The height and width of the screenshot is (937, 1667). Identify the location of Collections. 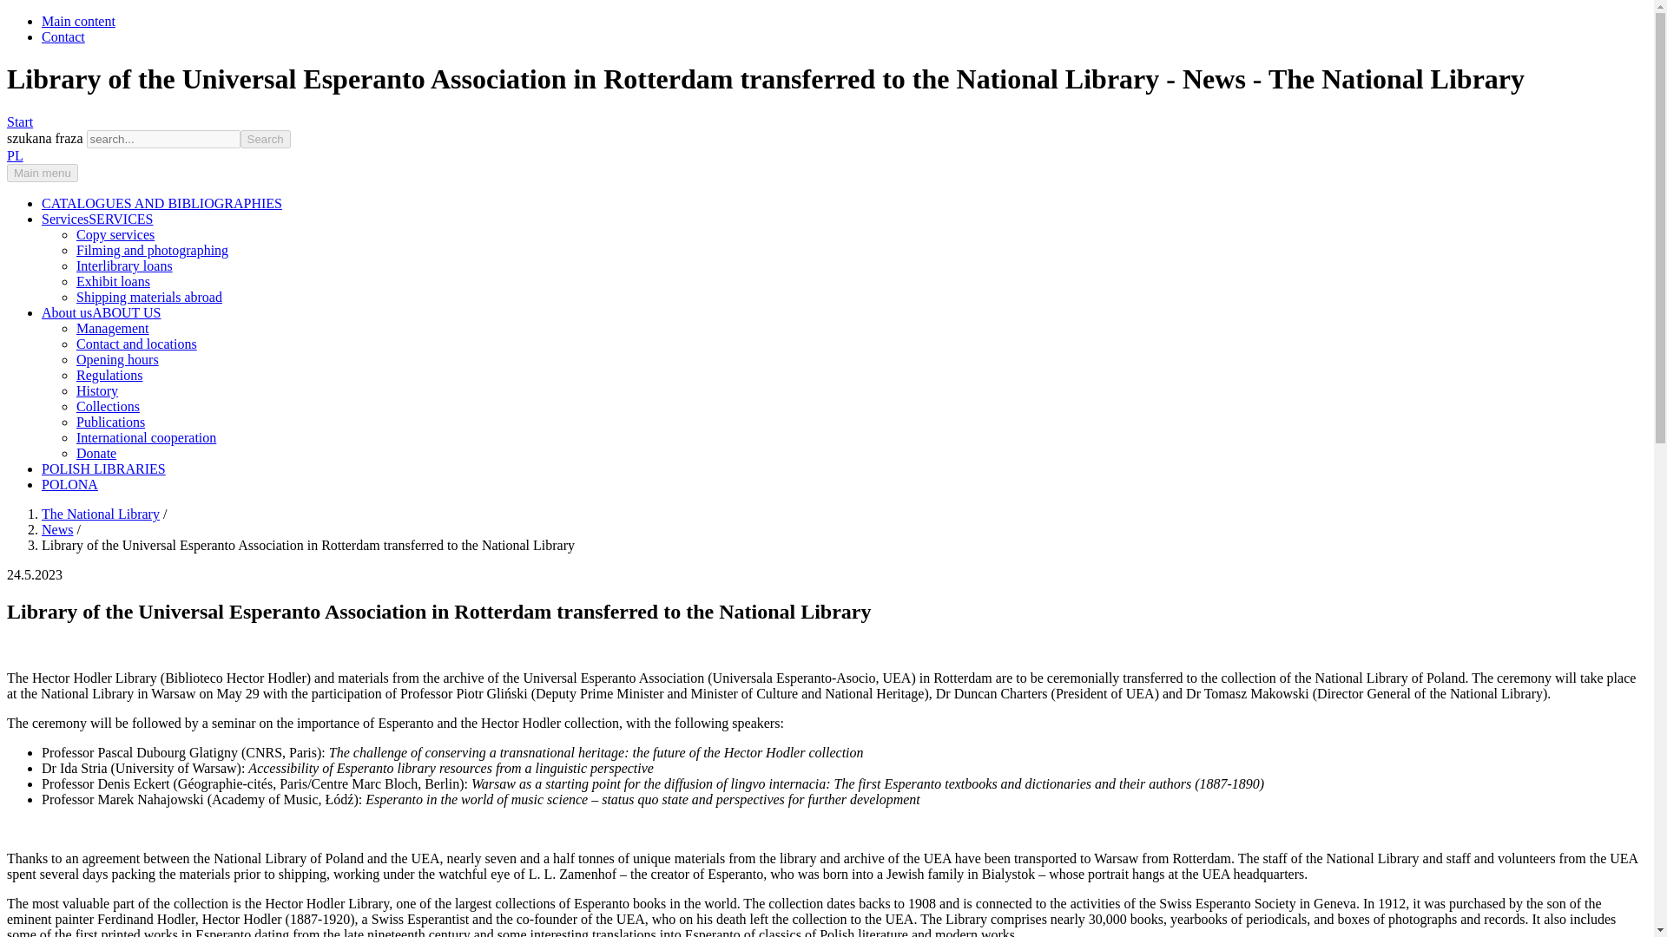
(108, 406).